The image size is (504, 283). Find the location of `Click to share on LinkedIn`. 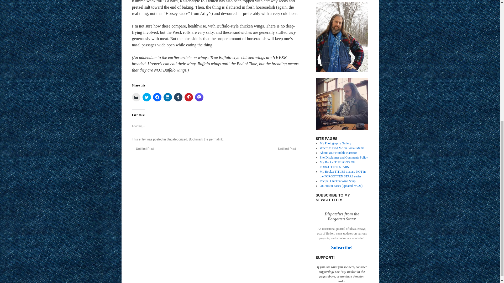

Click to share on LinkedIn is located at coordinates (167, 97).